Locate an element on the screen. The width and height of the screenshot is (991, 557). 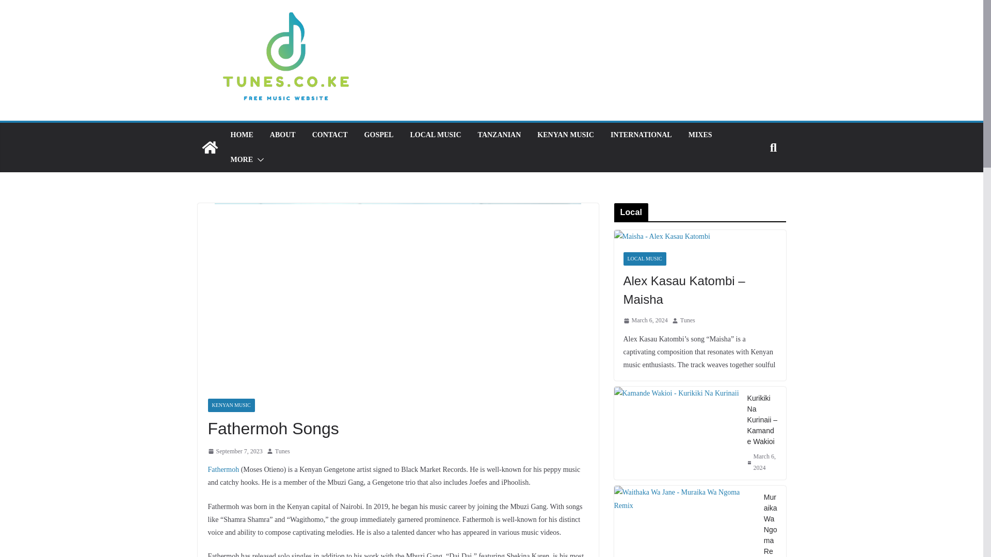
KENYAN MUSIC is located at coordinates (565, 135).